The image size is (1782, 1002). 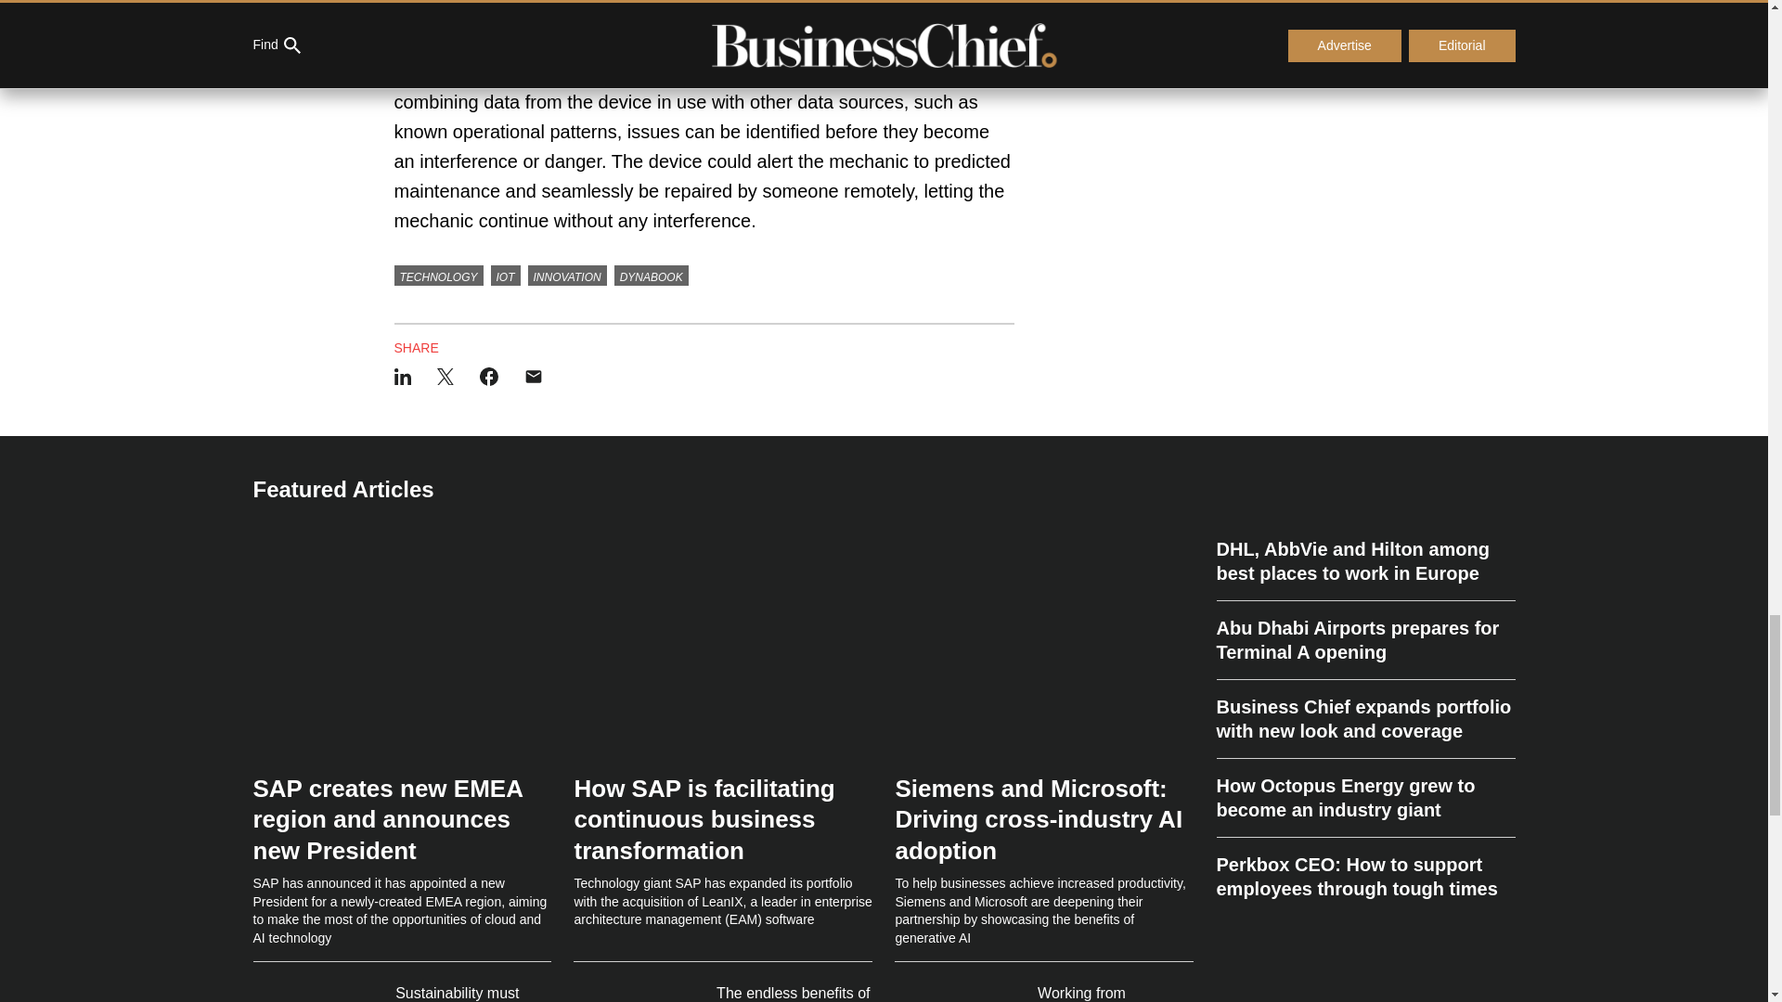 I want to click on DYNABOOK, so click(x=652, y=275).